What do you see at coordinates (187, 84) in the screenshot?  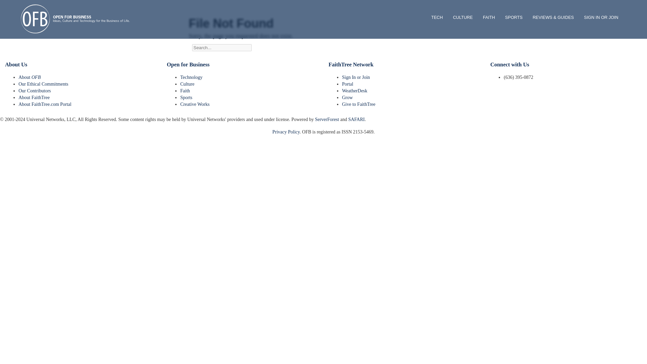 I see `Culture` at bounding box center [187, 84].